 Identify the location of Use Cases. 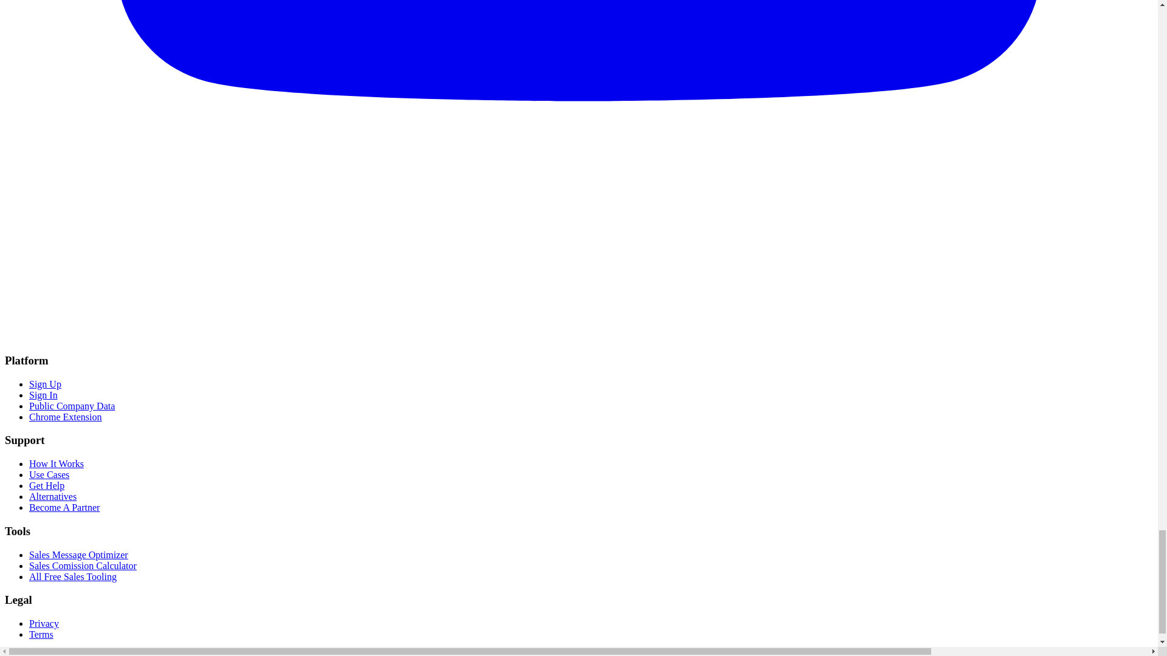
(49, 474).